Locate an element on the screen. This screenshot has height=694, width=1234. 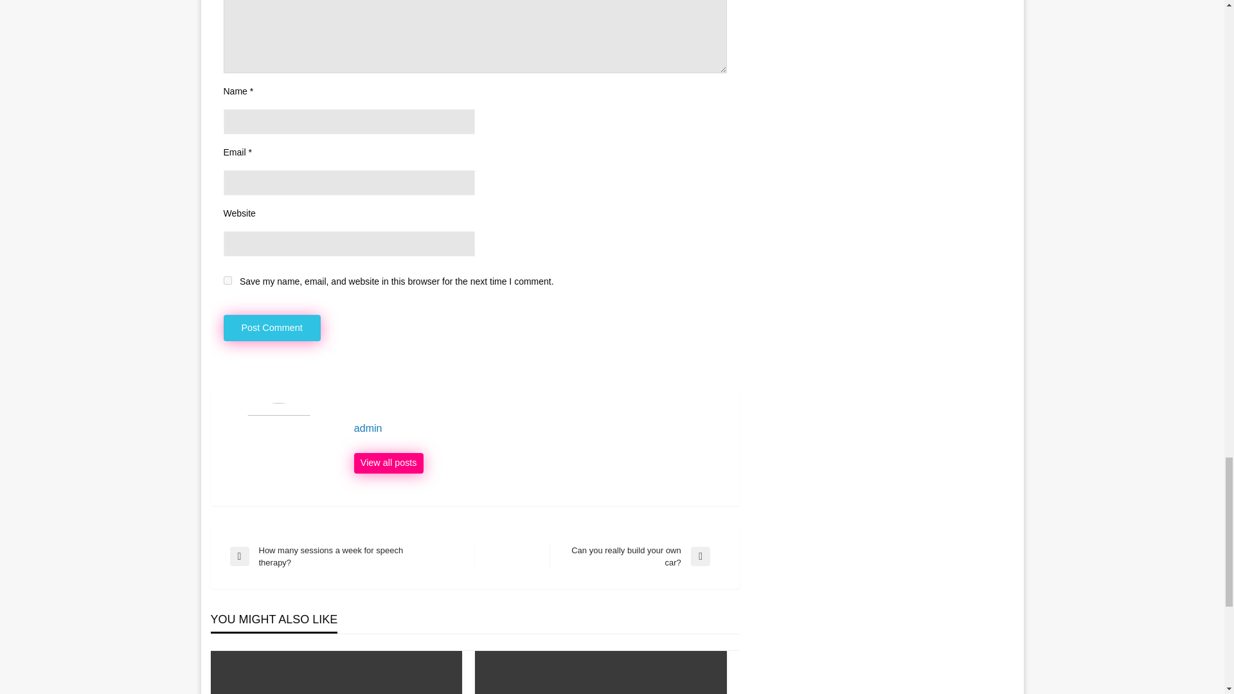
View all posts is located at coordinates (388, 463).